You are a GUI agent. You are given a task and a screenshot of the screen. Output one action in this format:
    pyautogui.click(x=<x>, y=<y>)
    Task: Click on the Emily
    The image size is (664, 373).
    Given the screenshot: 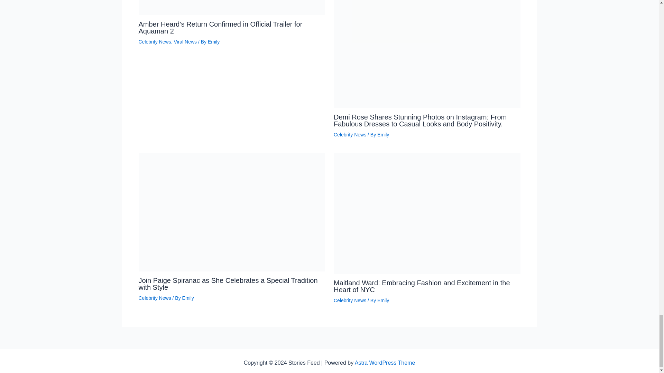 What is the action you would take?
    pyautogui.click(x=383, y=300)
    